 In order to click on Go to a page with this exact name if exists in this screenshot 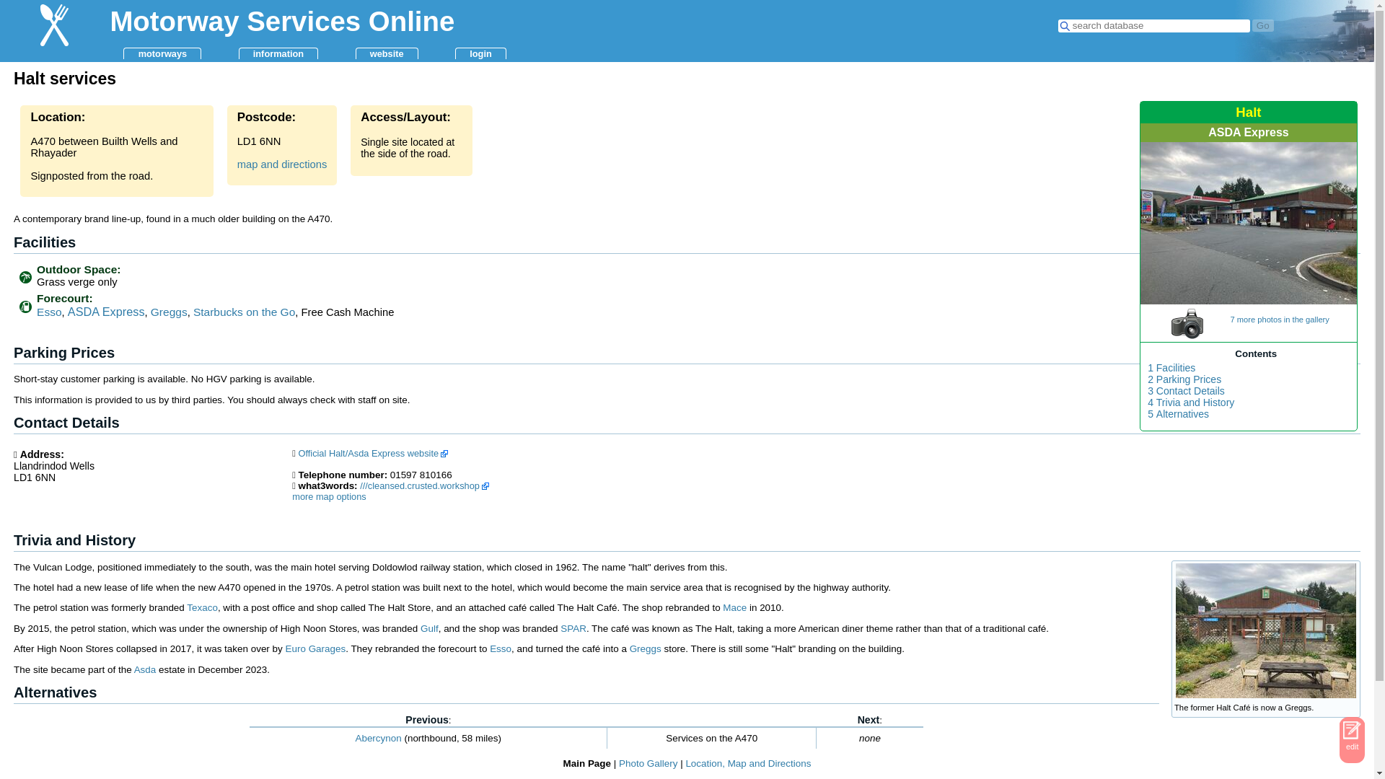, I will do `click(1262, 26)`.